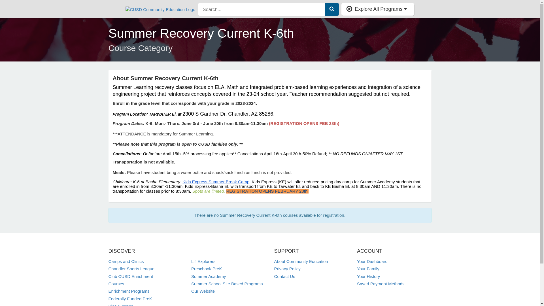  I want to click on  Compass Icon, so click(349, 9).